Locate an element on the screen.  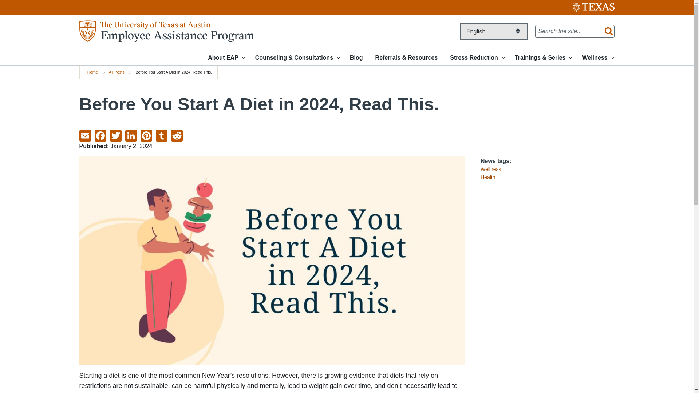
Search is located at coordinates (607, 31).